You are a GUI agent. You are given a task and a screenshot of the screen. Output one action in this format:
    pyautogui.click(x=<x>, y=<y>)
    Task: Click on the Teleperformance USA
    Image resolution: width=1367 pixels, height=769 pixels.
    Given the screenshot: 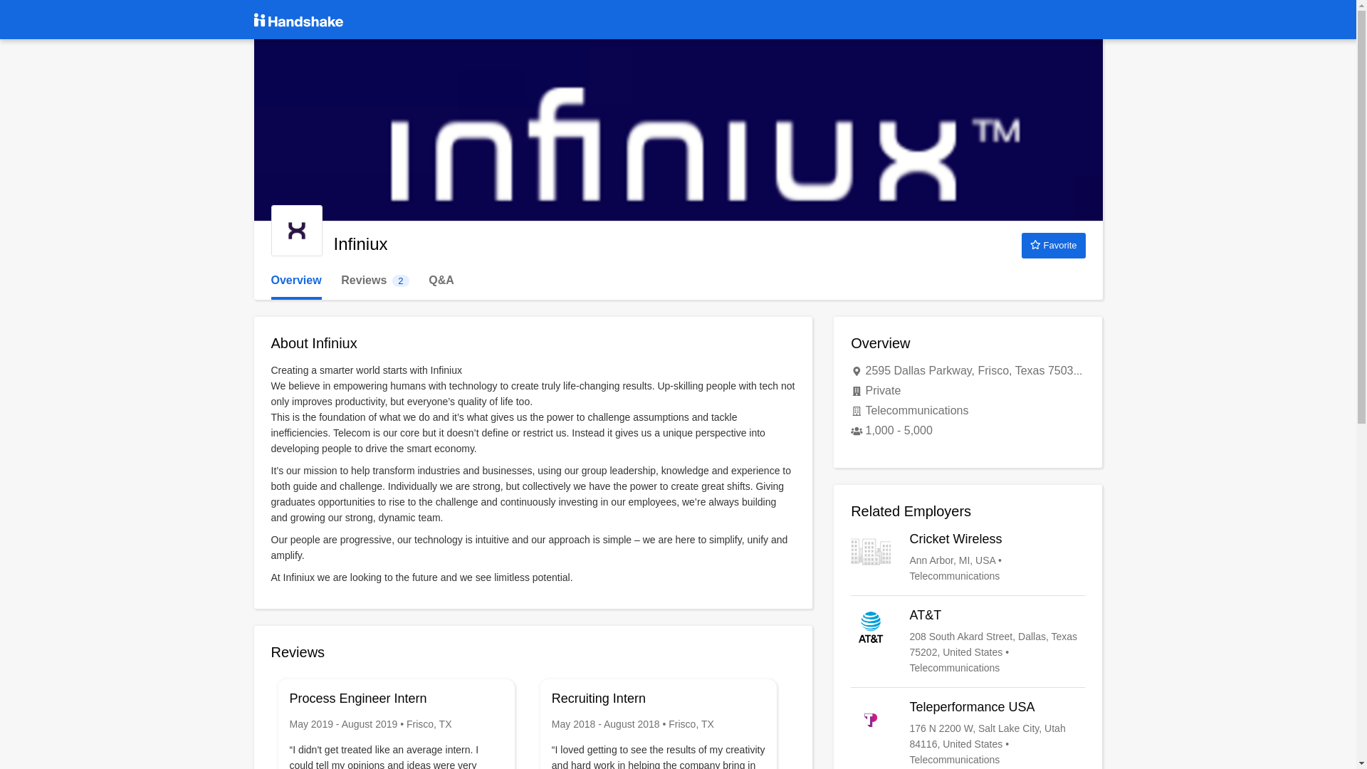 What is the action you would take?
    pyautogui.click(x=968, y=733)
    